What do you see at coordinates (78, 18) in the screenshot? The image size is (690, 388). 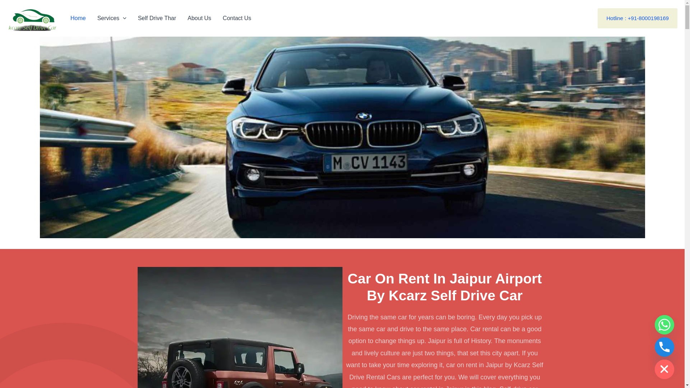 I see `Home` at bounding box center [78, 18].